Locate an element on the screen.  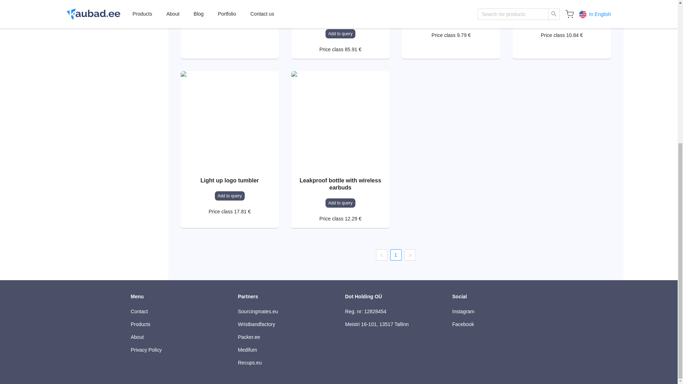
Contact is located at coordinates (178, 311).